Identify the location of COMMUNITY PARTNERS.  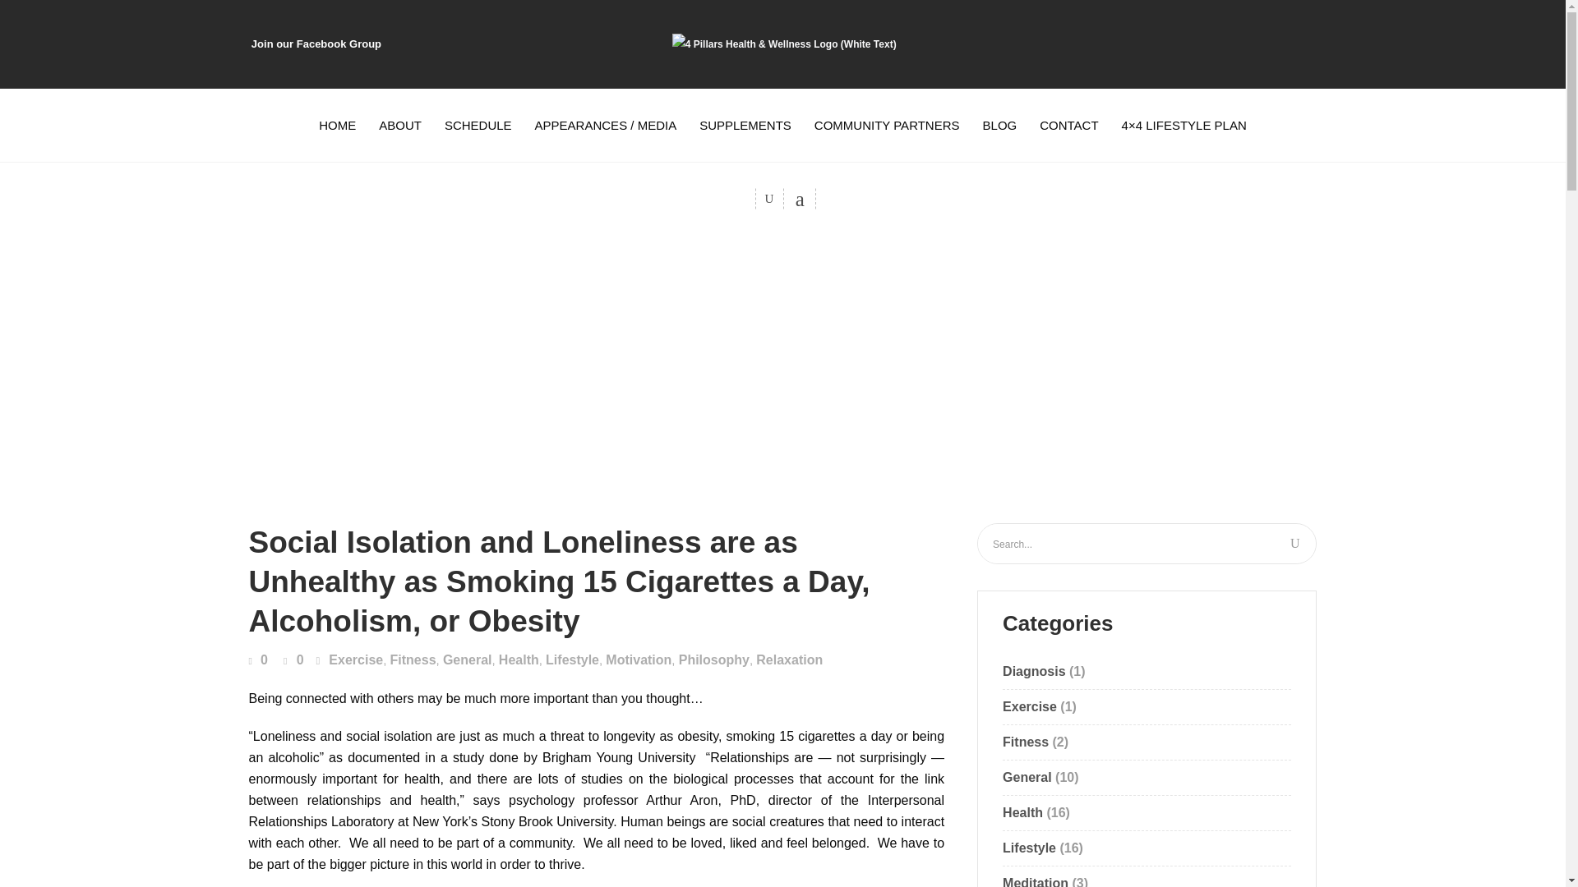
(888, 125).